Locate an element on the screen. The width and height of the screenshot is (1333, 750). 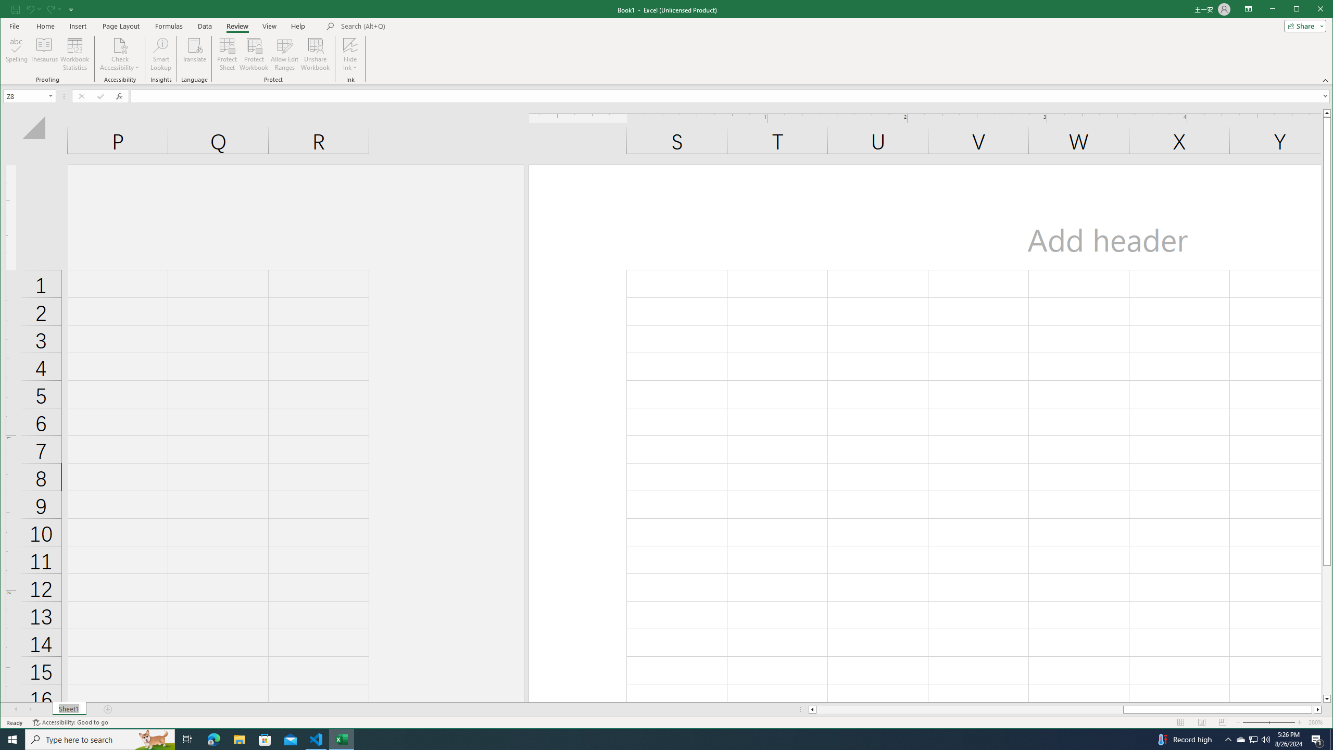
Protect Sheet... is located at coordinates (227, 54).